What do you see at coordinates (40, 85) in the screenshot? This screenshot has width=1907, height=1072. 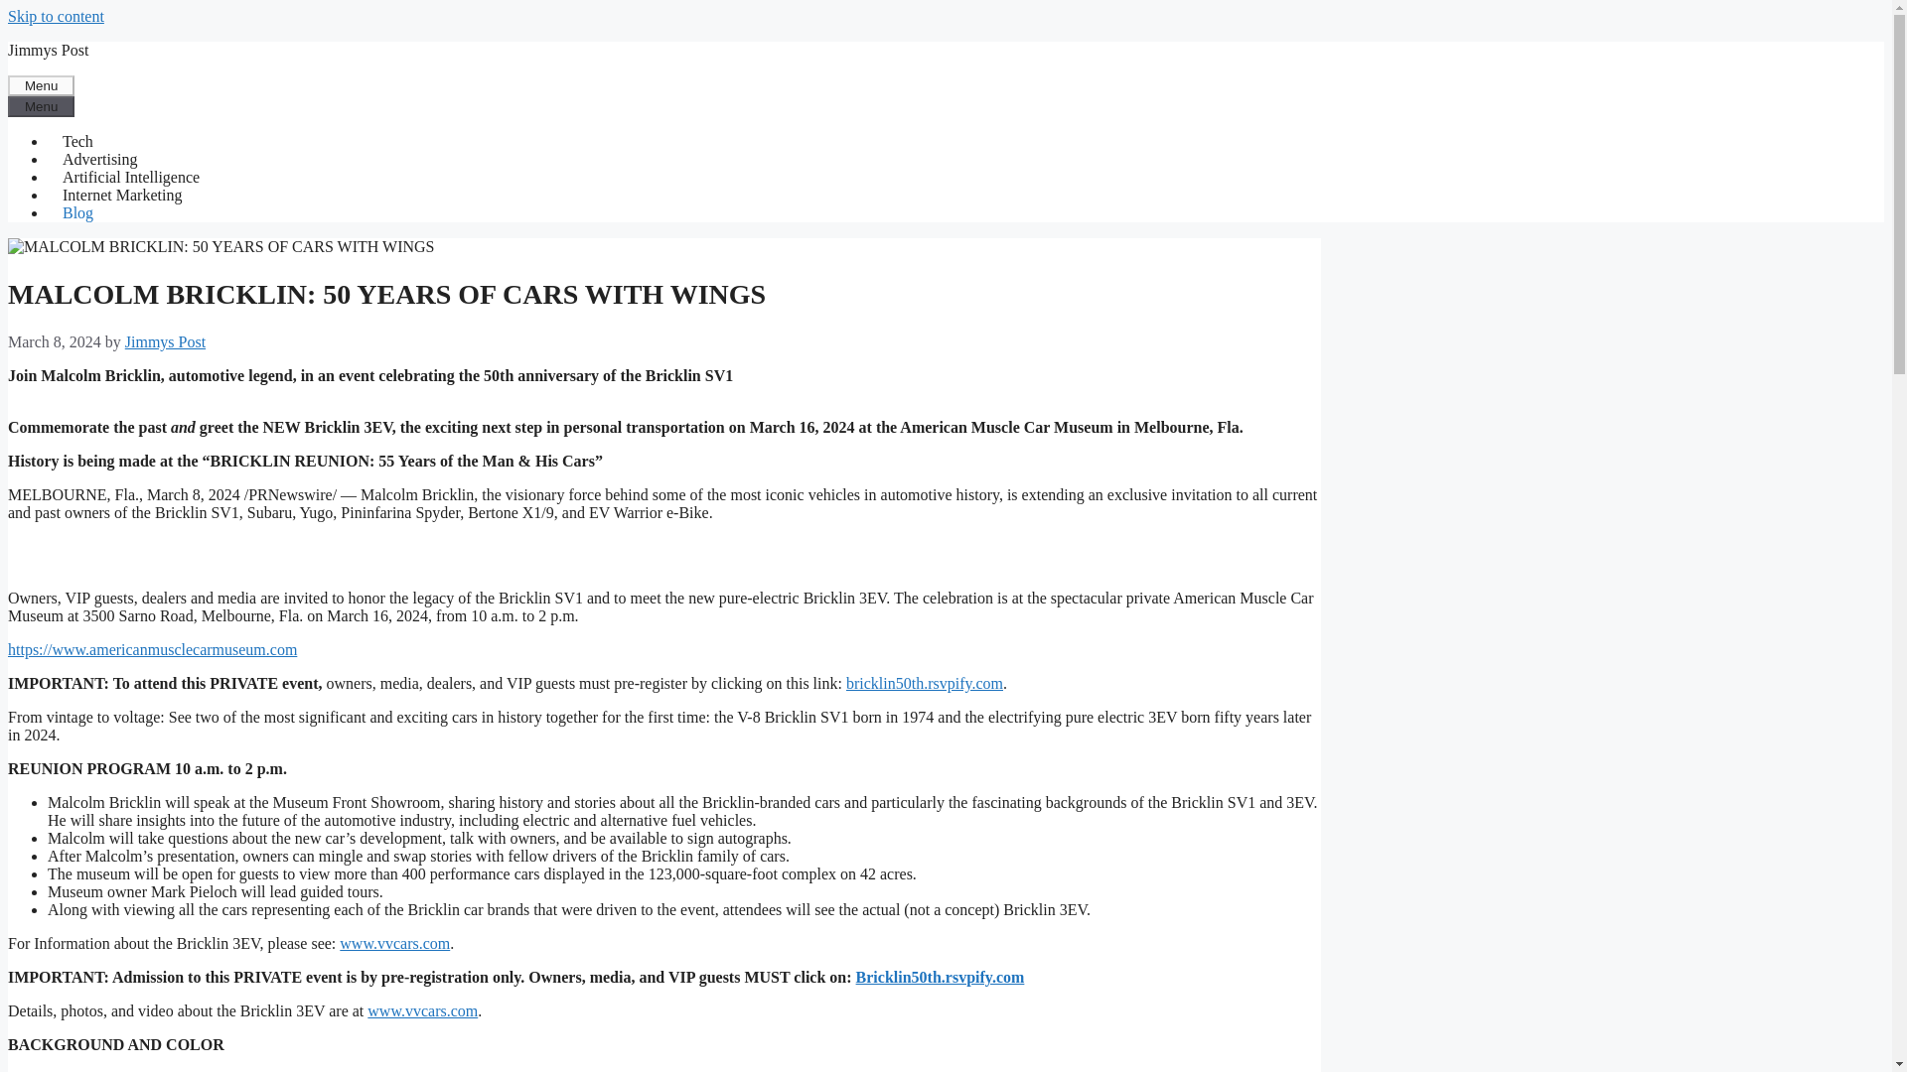 I see `Menu` at bounding box center [40, 85].